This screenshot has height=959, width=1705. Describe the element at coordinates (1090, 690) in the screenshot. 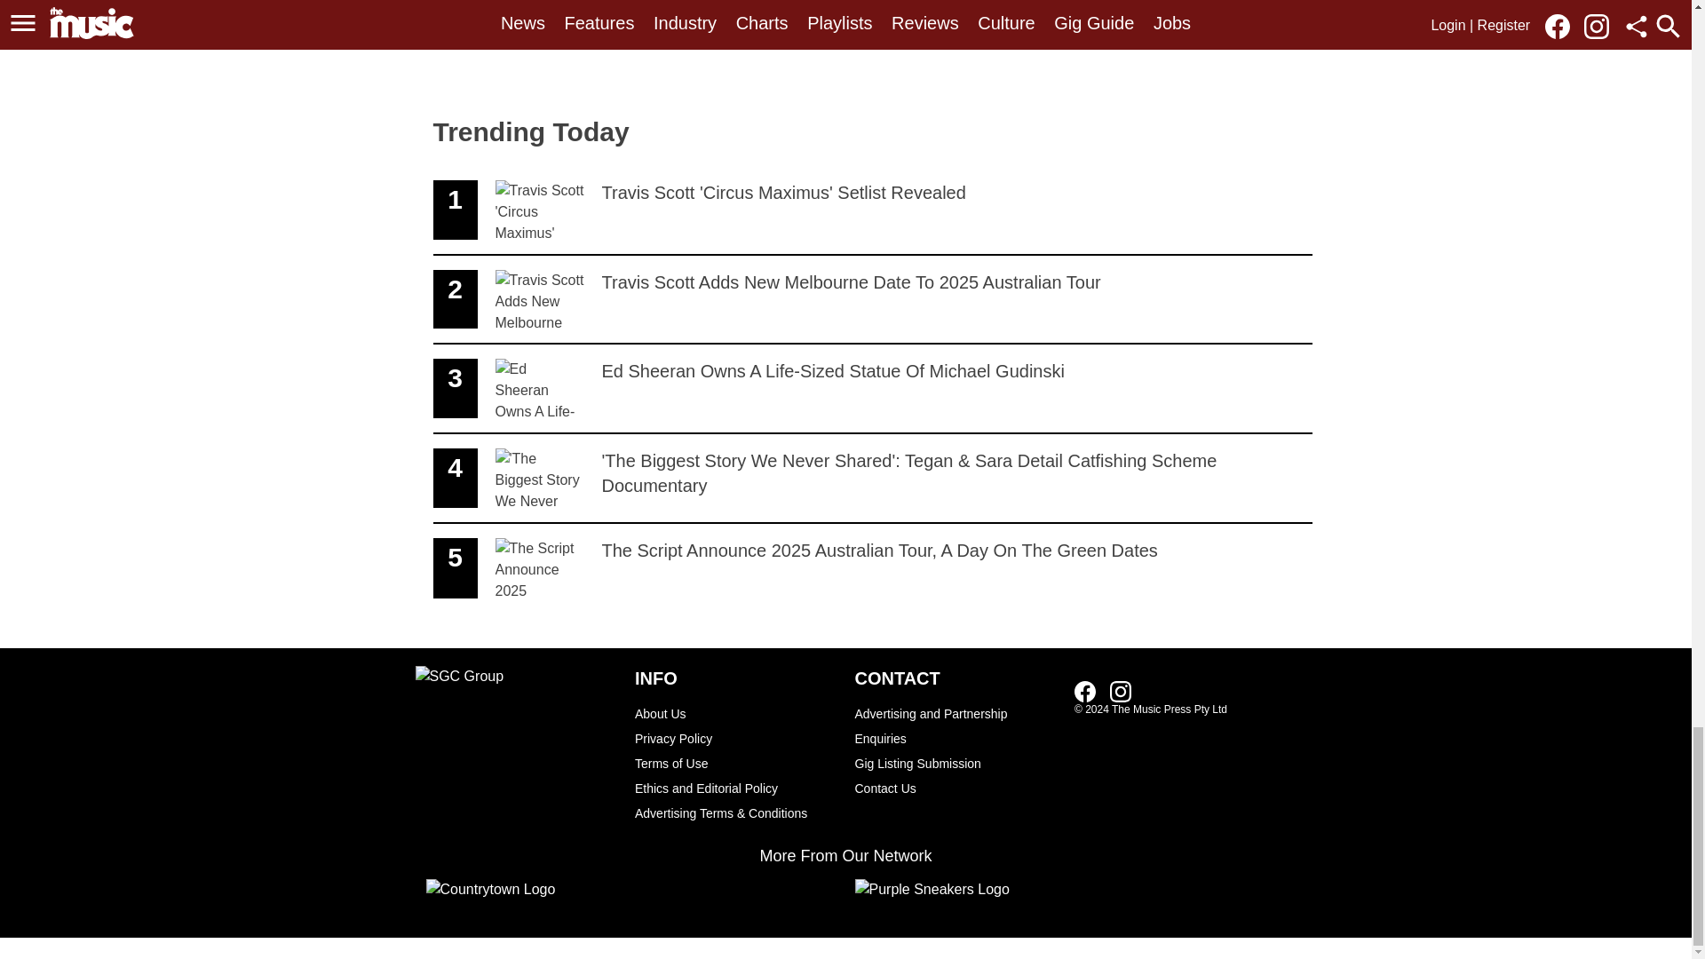

I see `Link to our Facebook` at that location.